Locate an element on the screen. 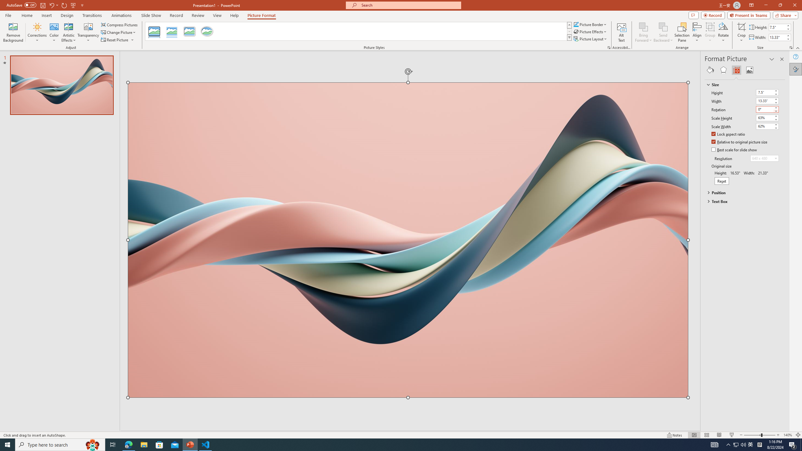 The height and width of the screenshot is (451, 802). Width is located at coordinates (764, 101).